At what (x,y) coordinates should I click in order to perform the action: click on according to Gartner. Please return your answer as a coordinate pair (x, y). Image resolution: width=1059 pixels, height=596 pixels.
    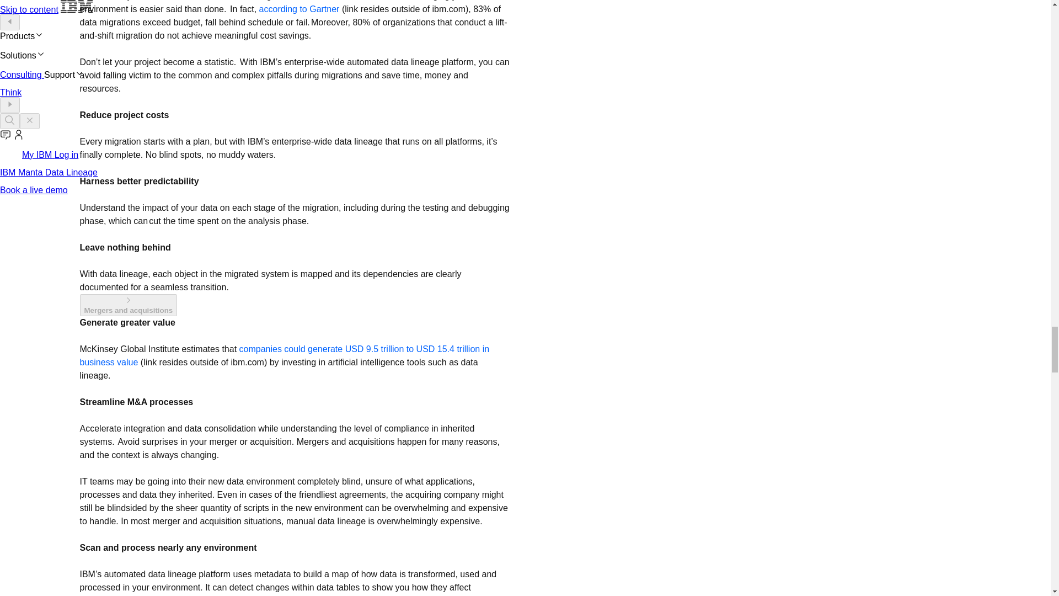
    Looking at the image, I should click on (301, 9).